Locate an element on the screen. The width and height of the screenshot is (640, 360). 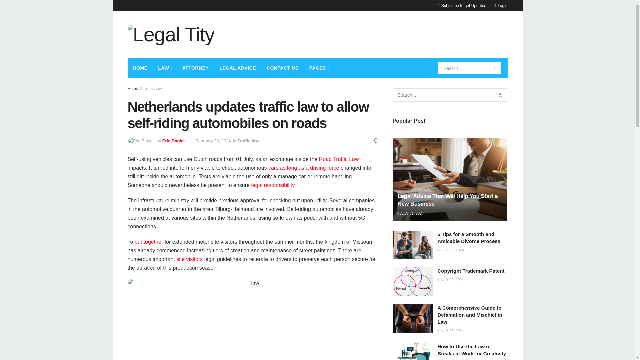
5 Tips for a Smooth and Amicable Divorce Process 4 is located at coordinates (413, 245).